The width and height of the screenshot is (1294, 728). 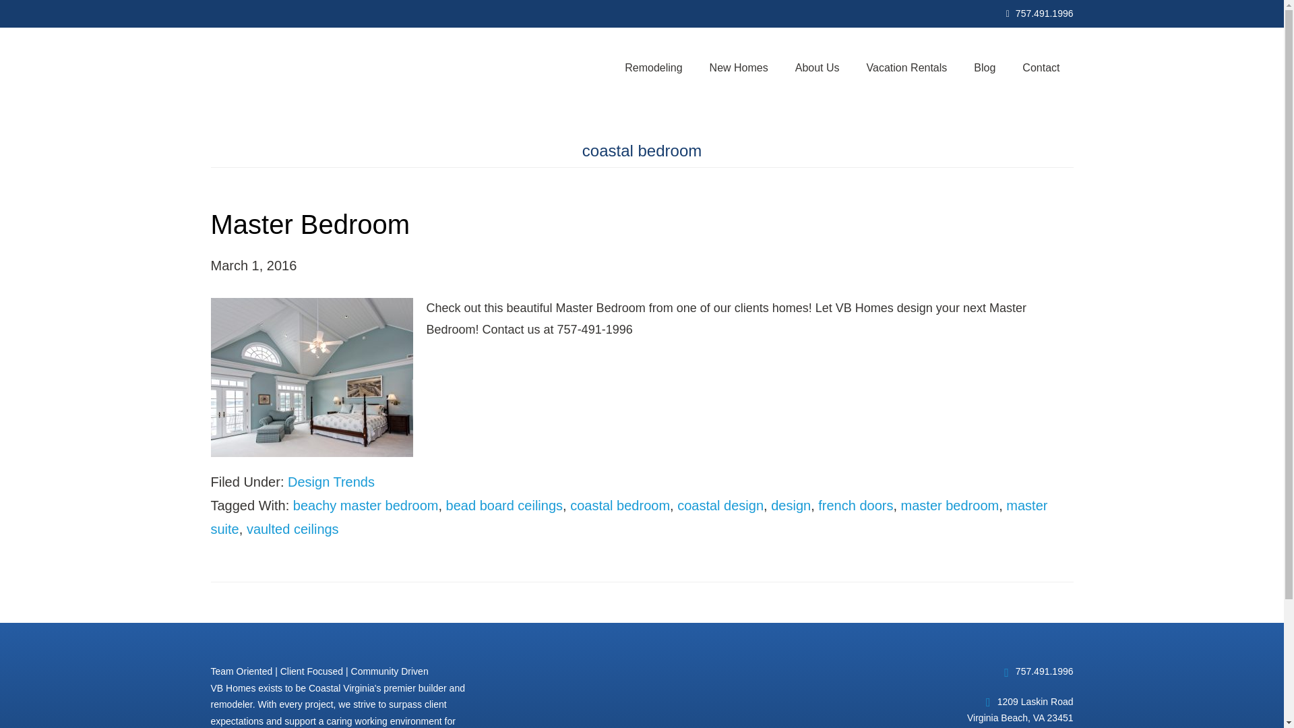 I want to click on beachy master bedroom, so click(x=365, y=506).